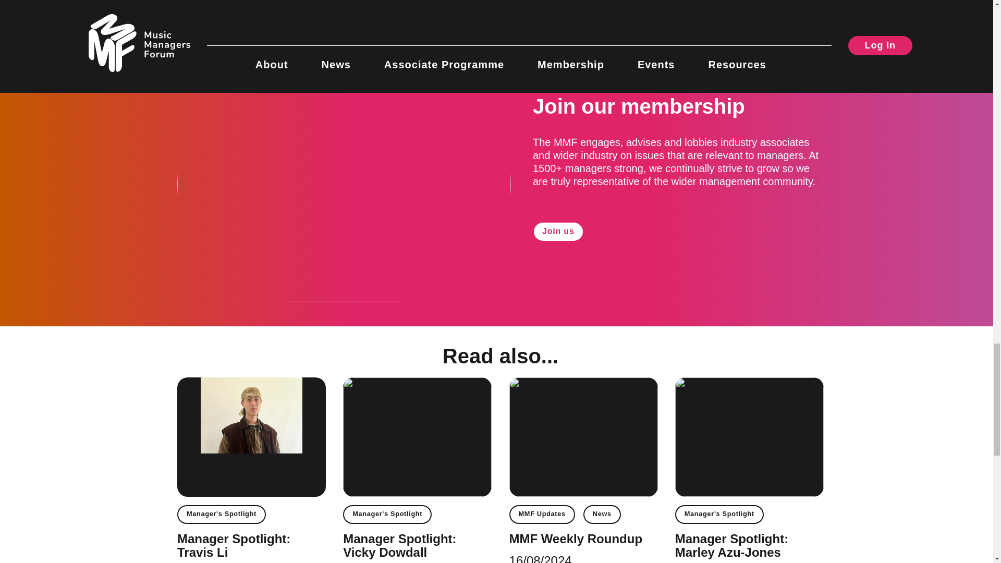 The height and width of the screenshot is (563, 1001). I want to click on here, so click(331, 1).